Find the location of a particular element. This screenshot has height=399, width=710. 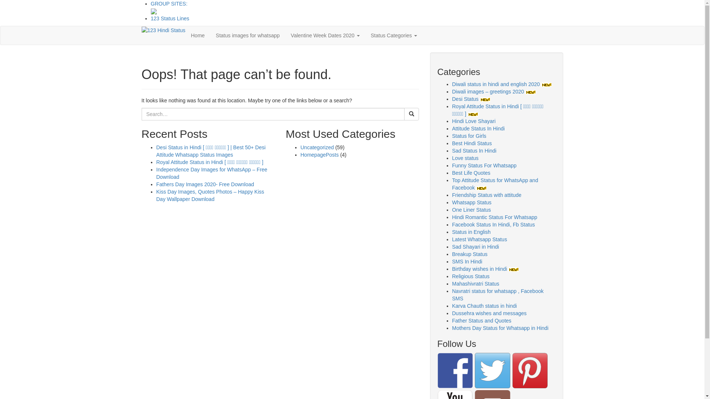

Facebook Status In Hindi, Fb Status is located at coordinates (493, 225).